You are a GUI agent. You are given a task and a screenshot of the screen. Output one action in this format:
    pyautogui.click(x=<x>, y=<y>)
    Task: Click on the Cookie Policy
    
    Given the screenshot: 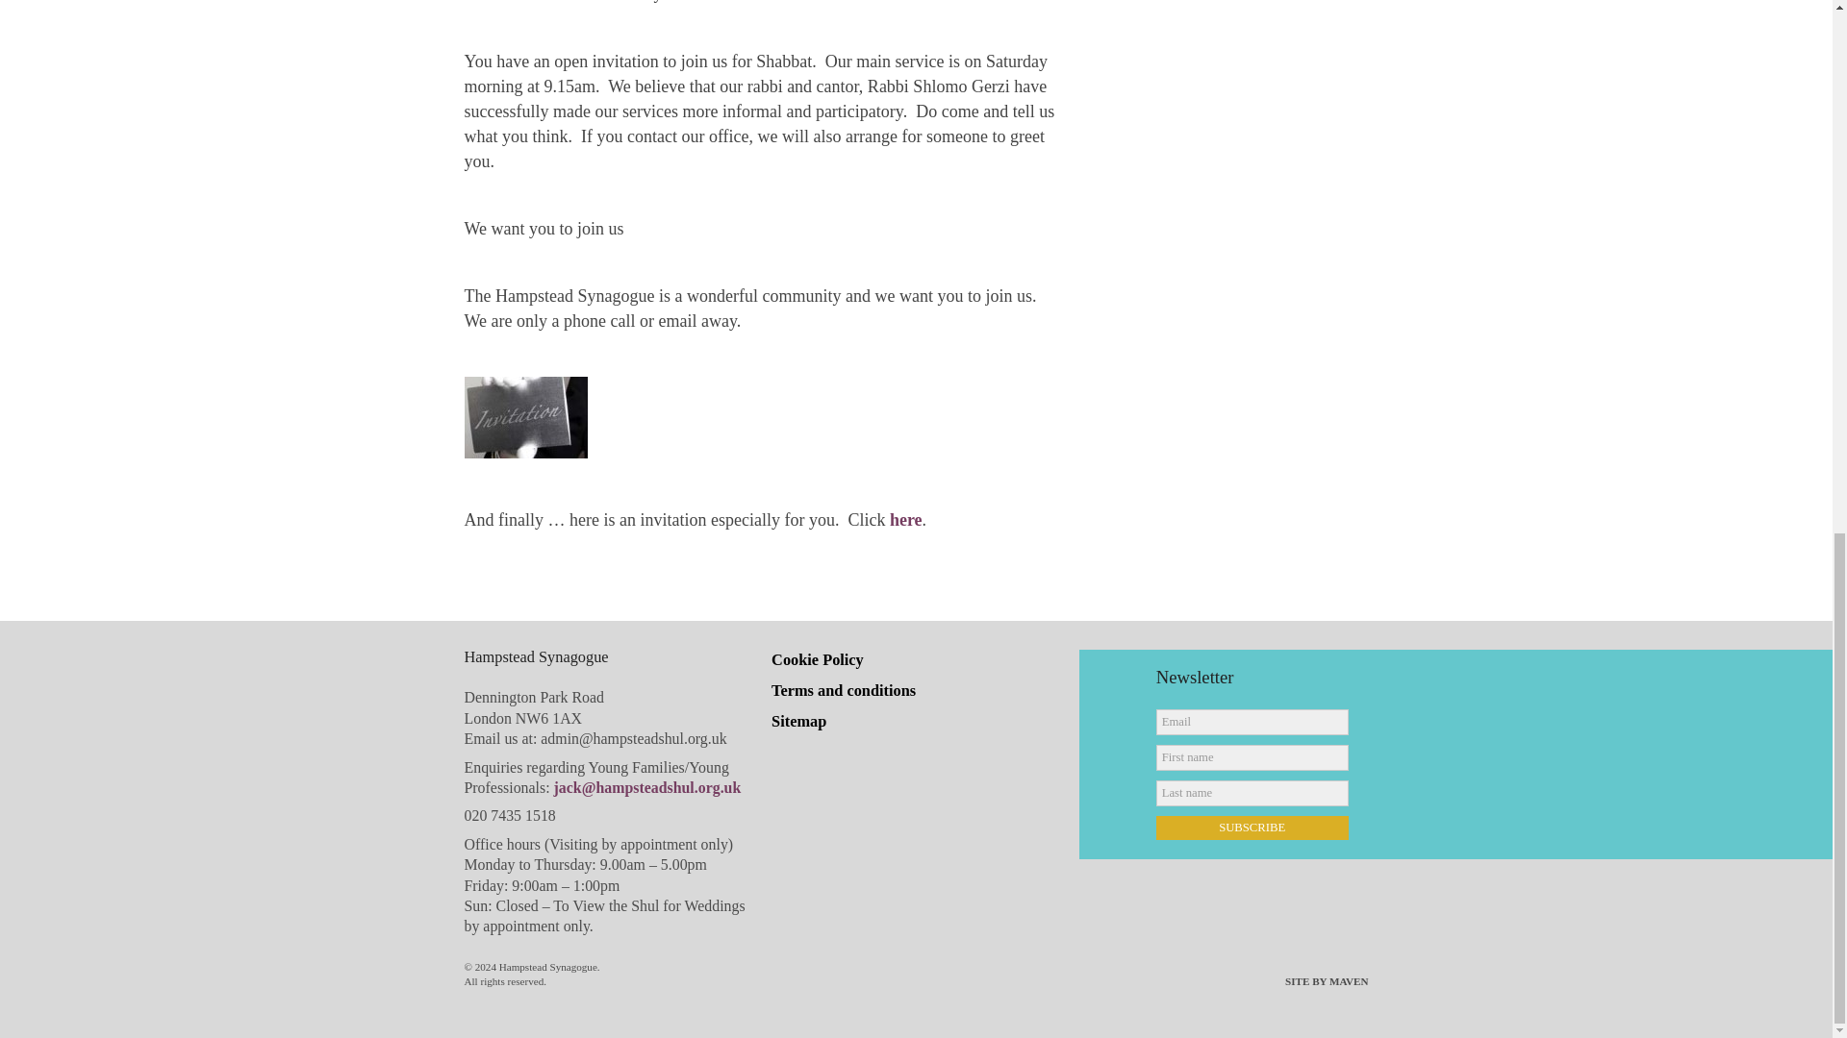 What is the action you would take?
    pyautogui.click(x=818, y=659)
    